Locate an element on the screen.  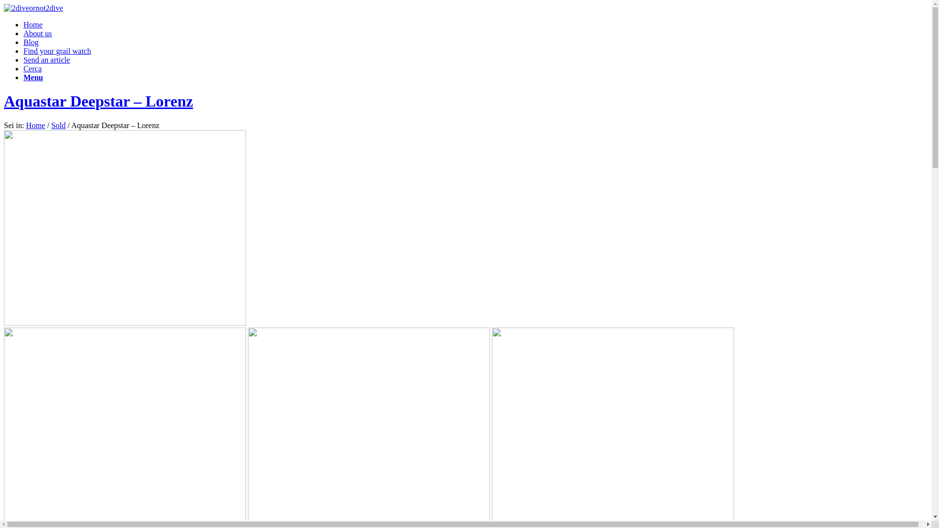
Home is located at coordinates (35, 125).